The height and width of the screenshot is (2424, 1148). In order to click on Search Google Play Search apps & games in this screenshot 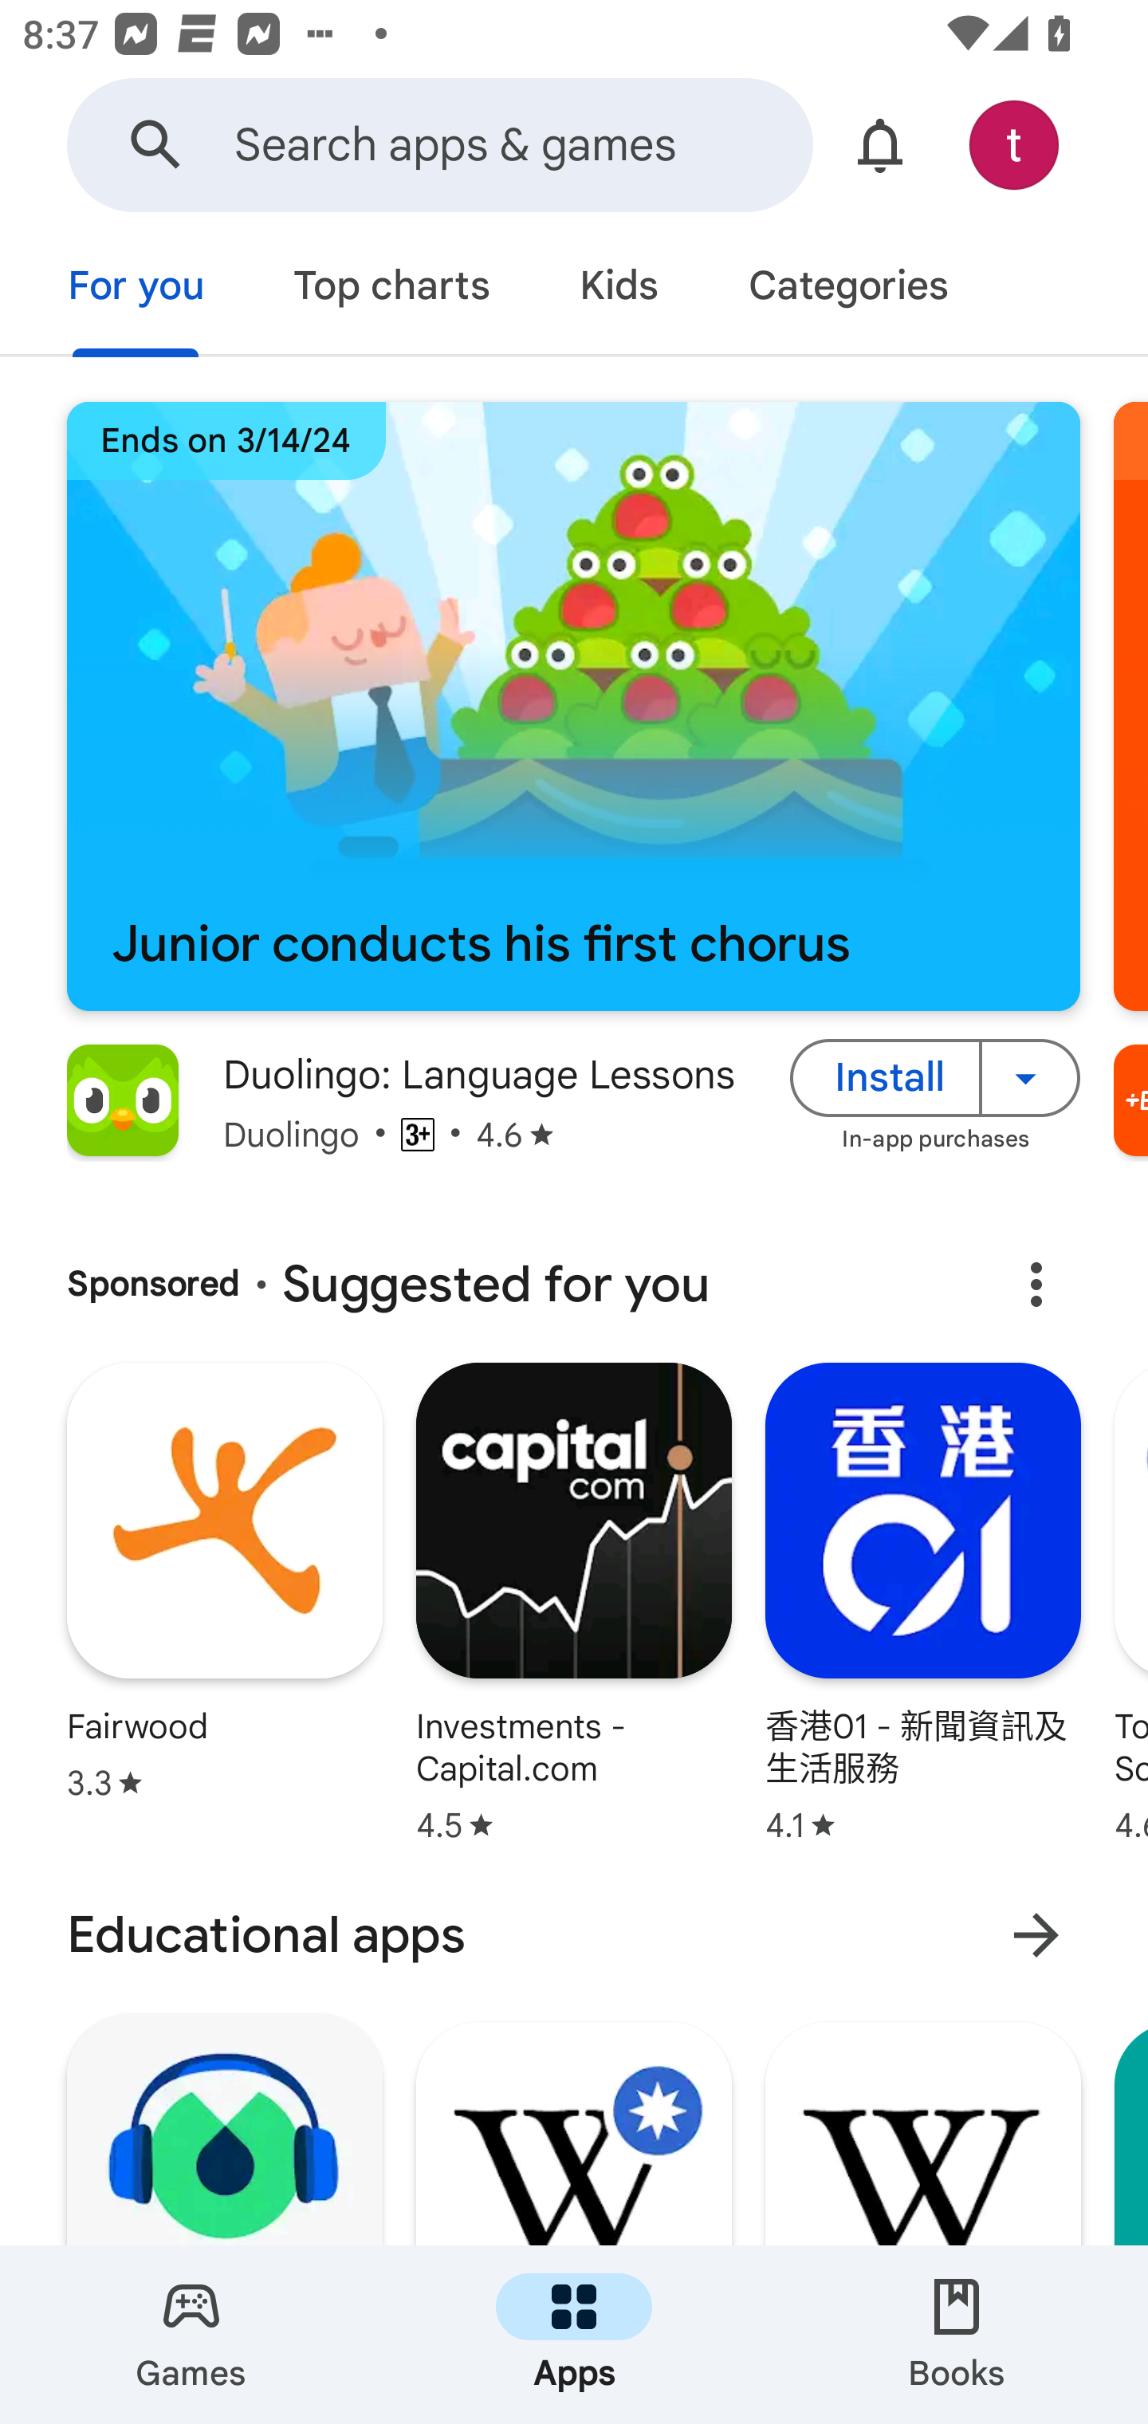, I will do `click(439, 145)`.